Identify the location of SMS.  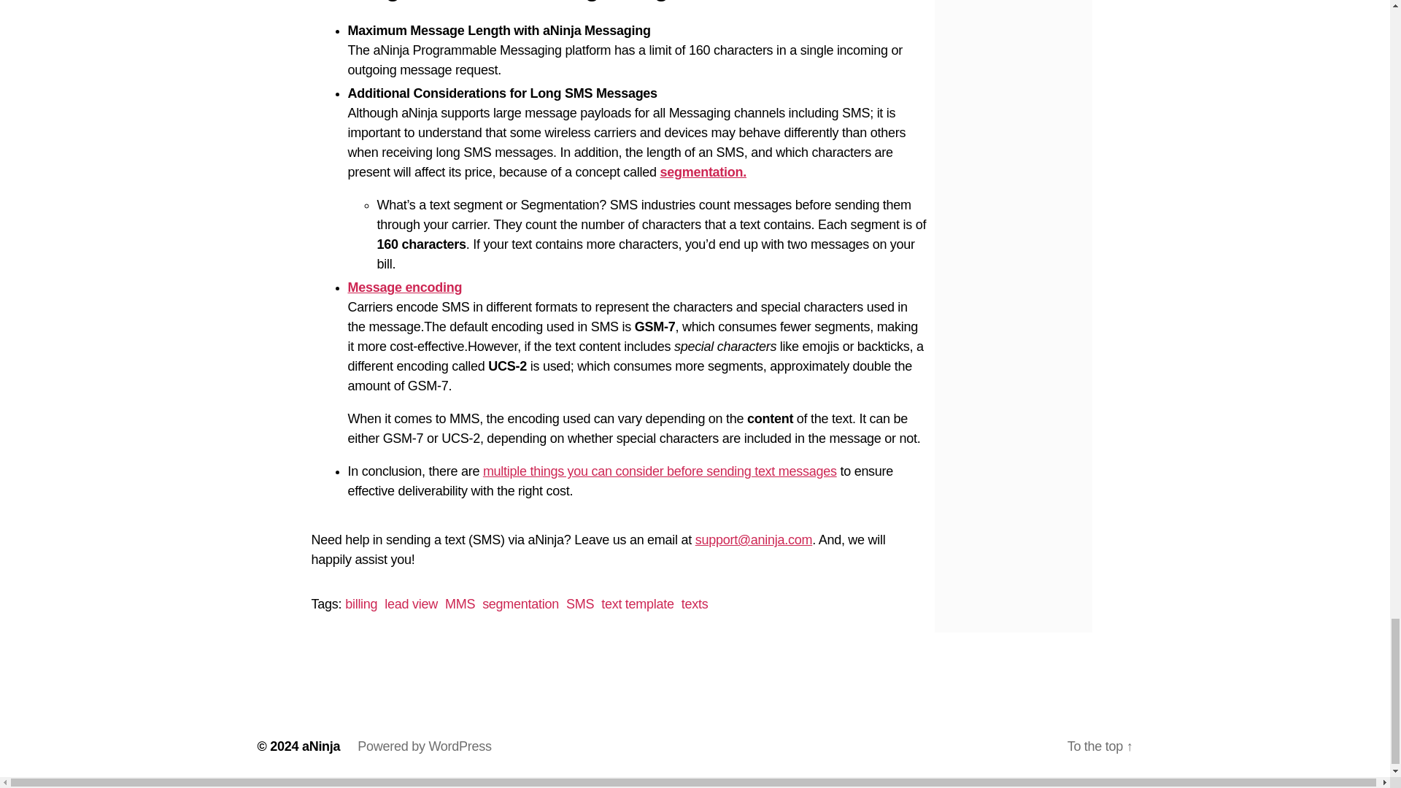
(579, 604).